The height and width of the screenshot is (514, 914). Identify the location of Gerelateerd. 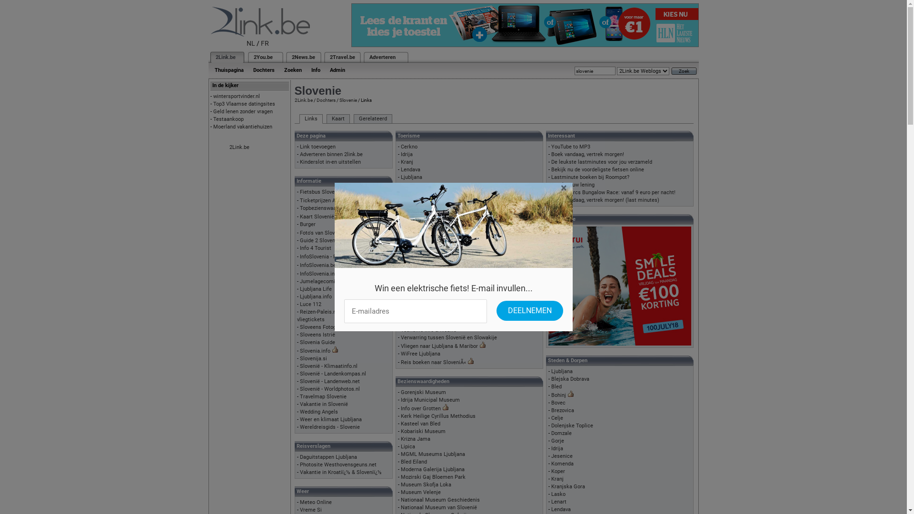
(372, 119).